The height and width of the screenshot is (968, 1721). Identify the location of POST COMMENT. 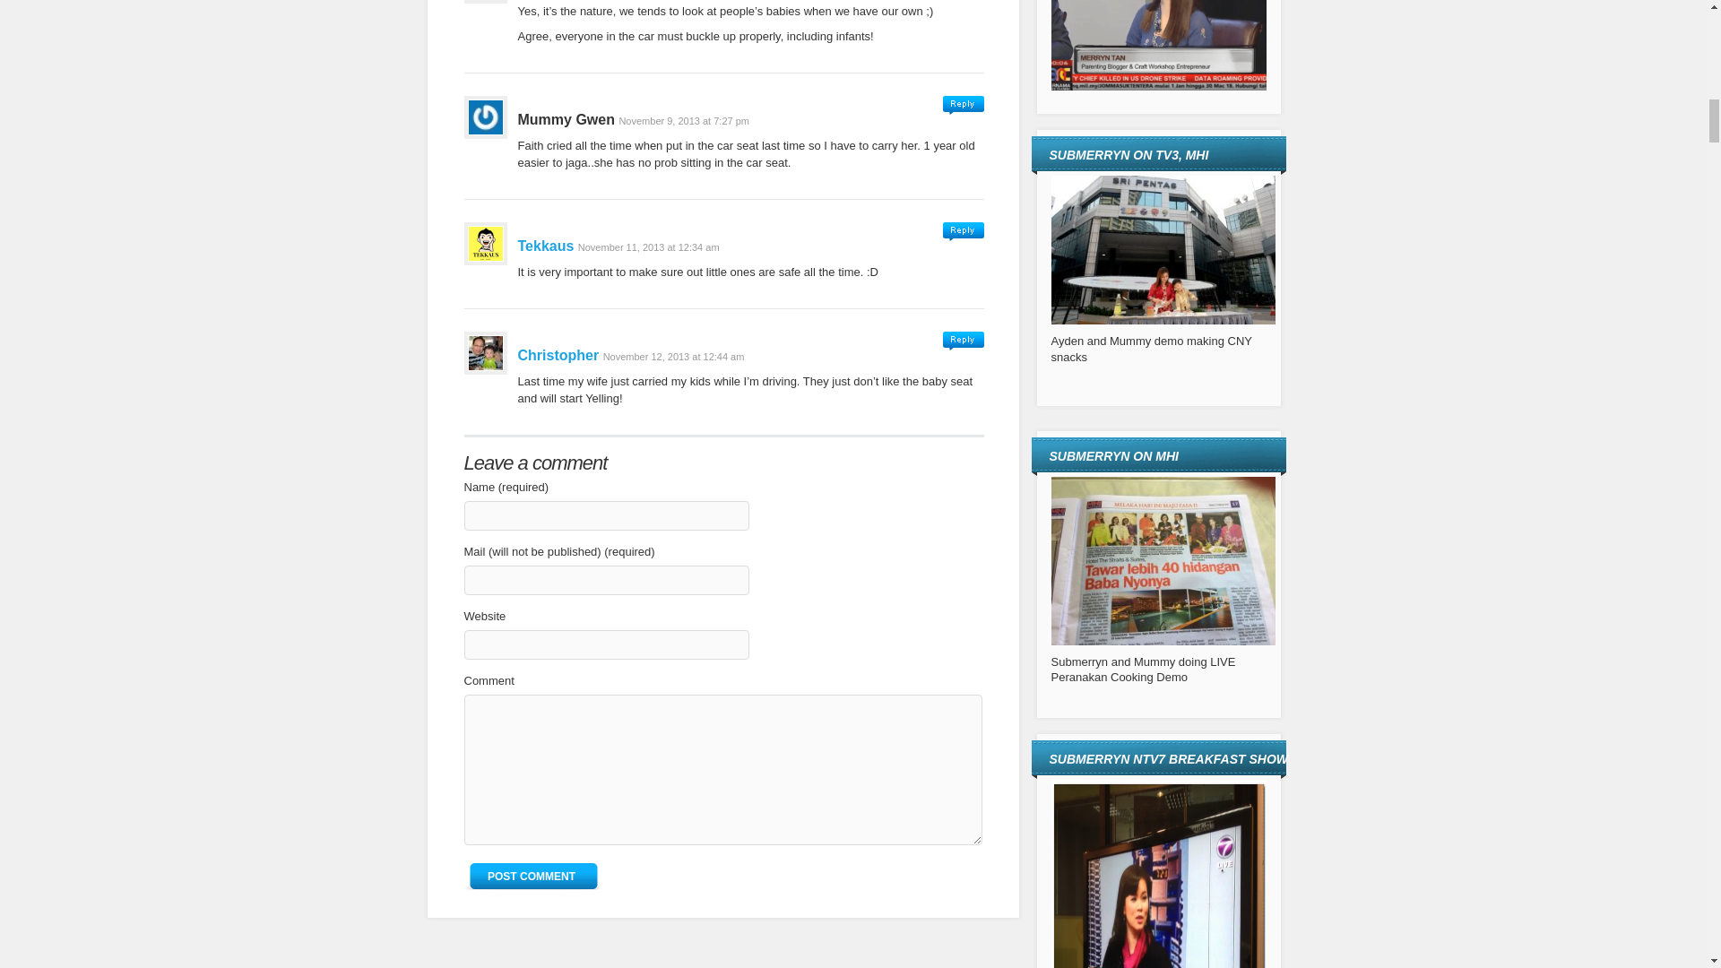
(532, 877).